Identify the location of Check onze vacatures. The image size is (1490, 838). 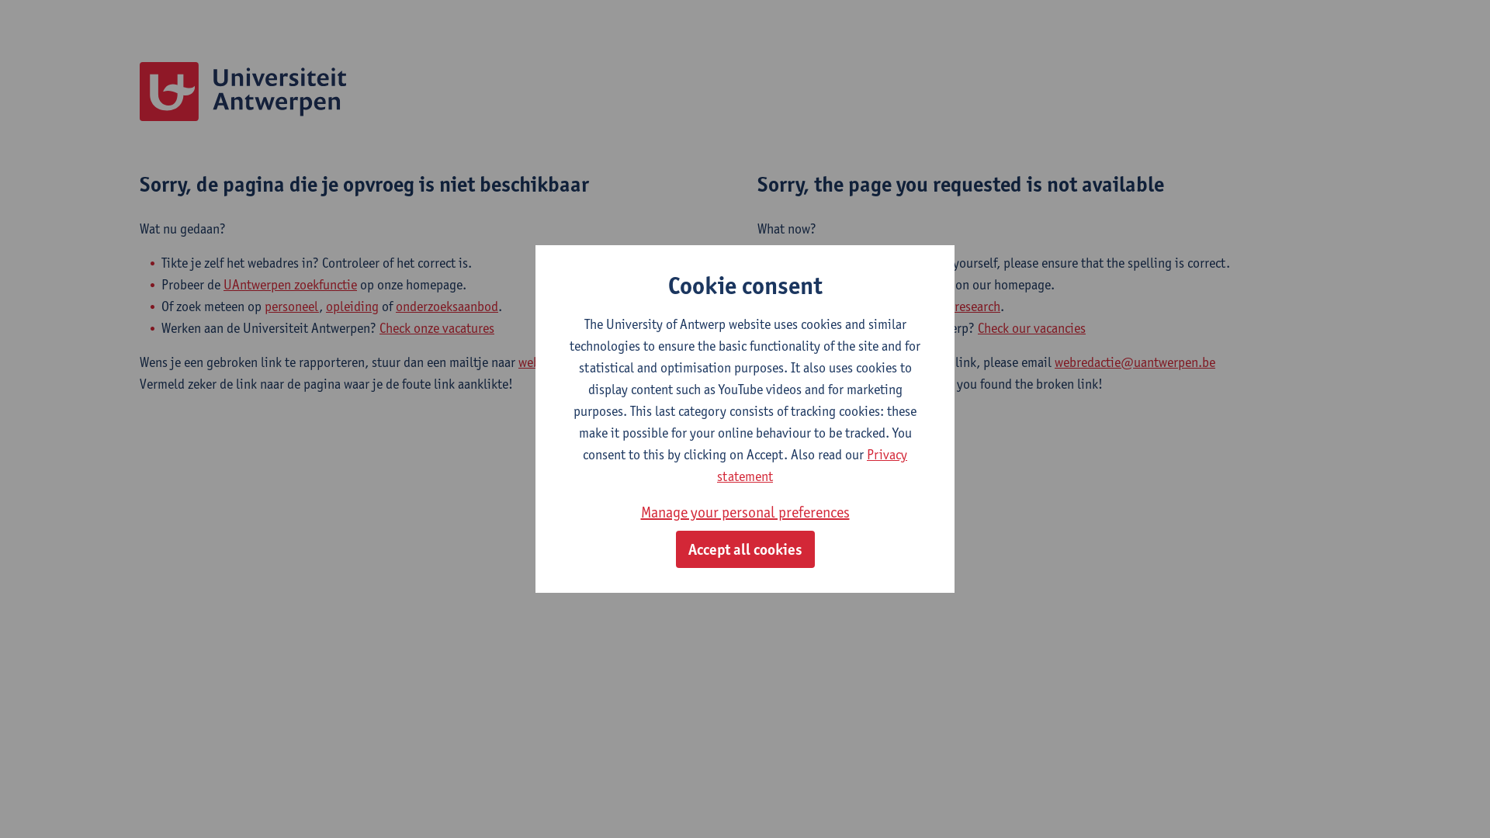
(437, 328).